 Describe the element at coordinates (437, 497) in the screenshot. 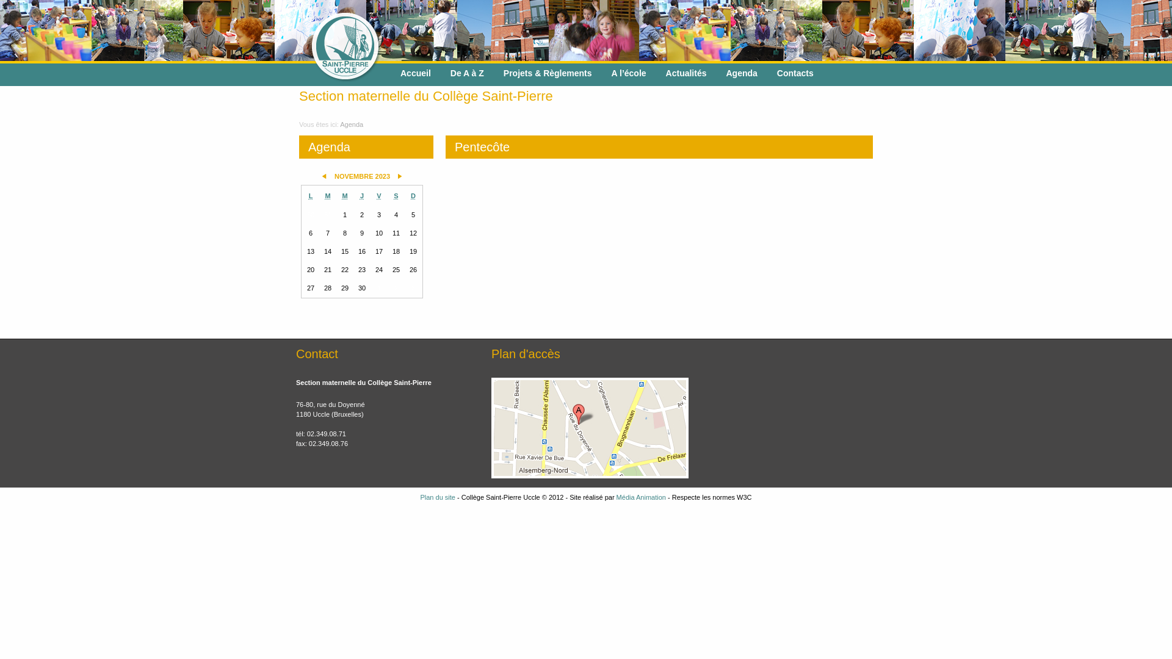

I see `Plan du site` at that location.